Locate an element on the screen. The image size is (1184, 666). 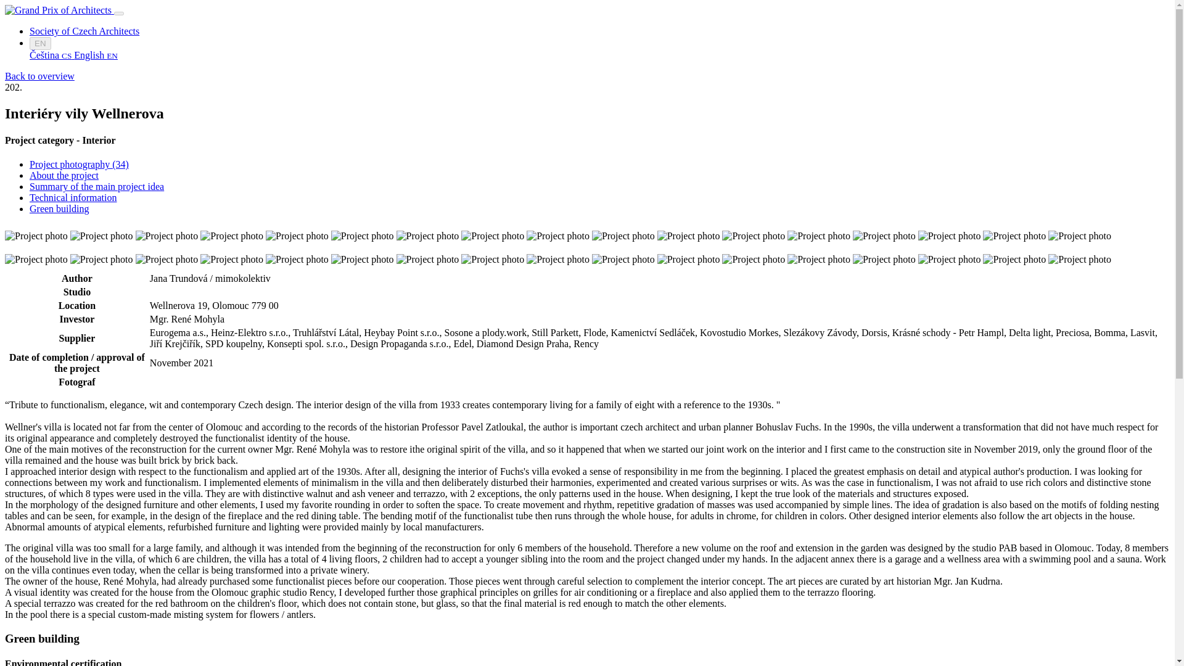
Society of Czech Architects is located at coordinates (84, 31).